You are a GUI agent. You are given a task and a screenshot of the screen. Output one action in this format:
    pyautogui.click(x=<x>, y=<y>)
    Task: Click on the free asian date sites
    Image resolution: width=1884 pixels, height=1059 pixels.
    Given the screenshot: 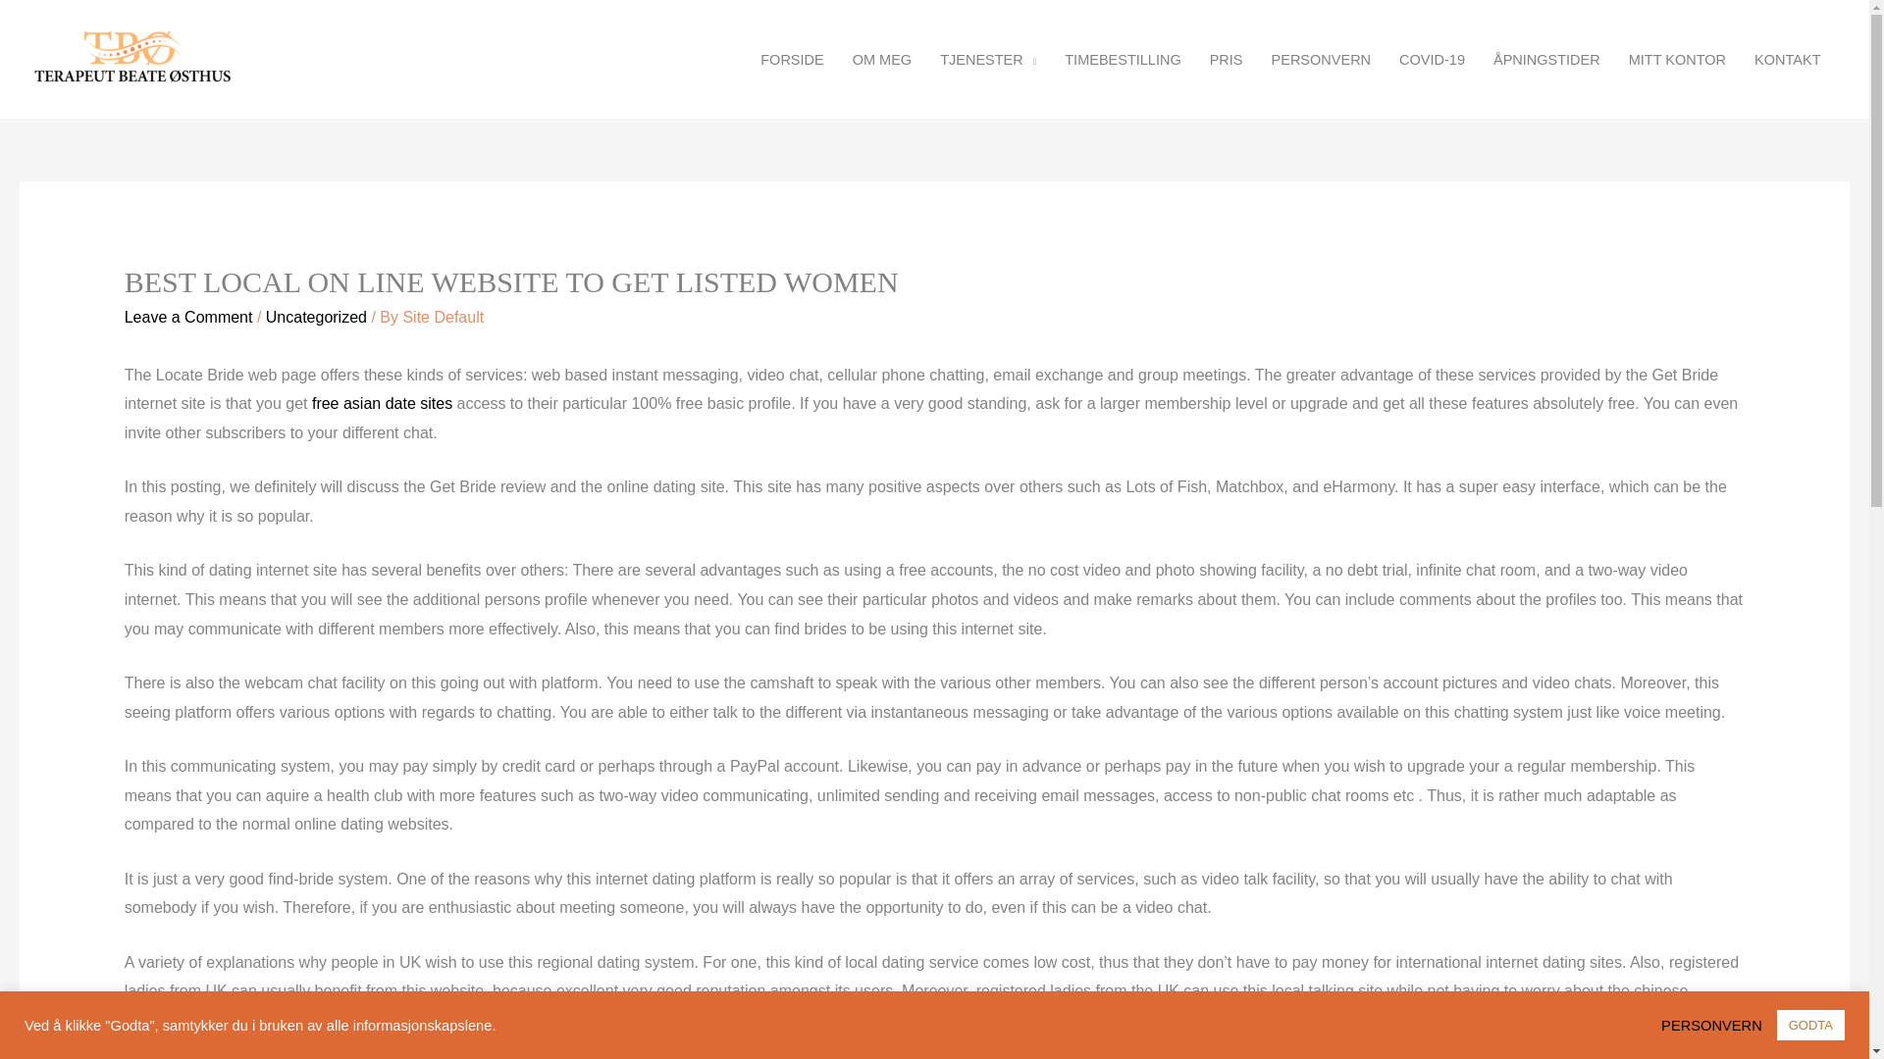 What is the action you would take?
    pyautogui.click(x=382, y=403)
    